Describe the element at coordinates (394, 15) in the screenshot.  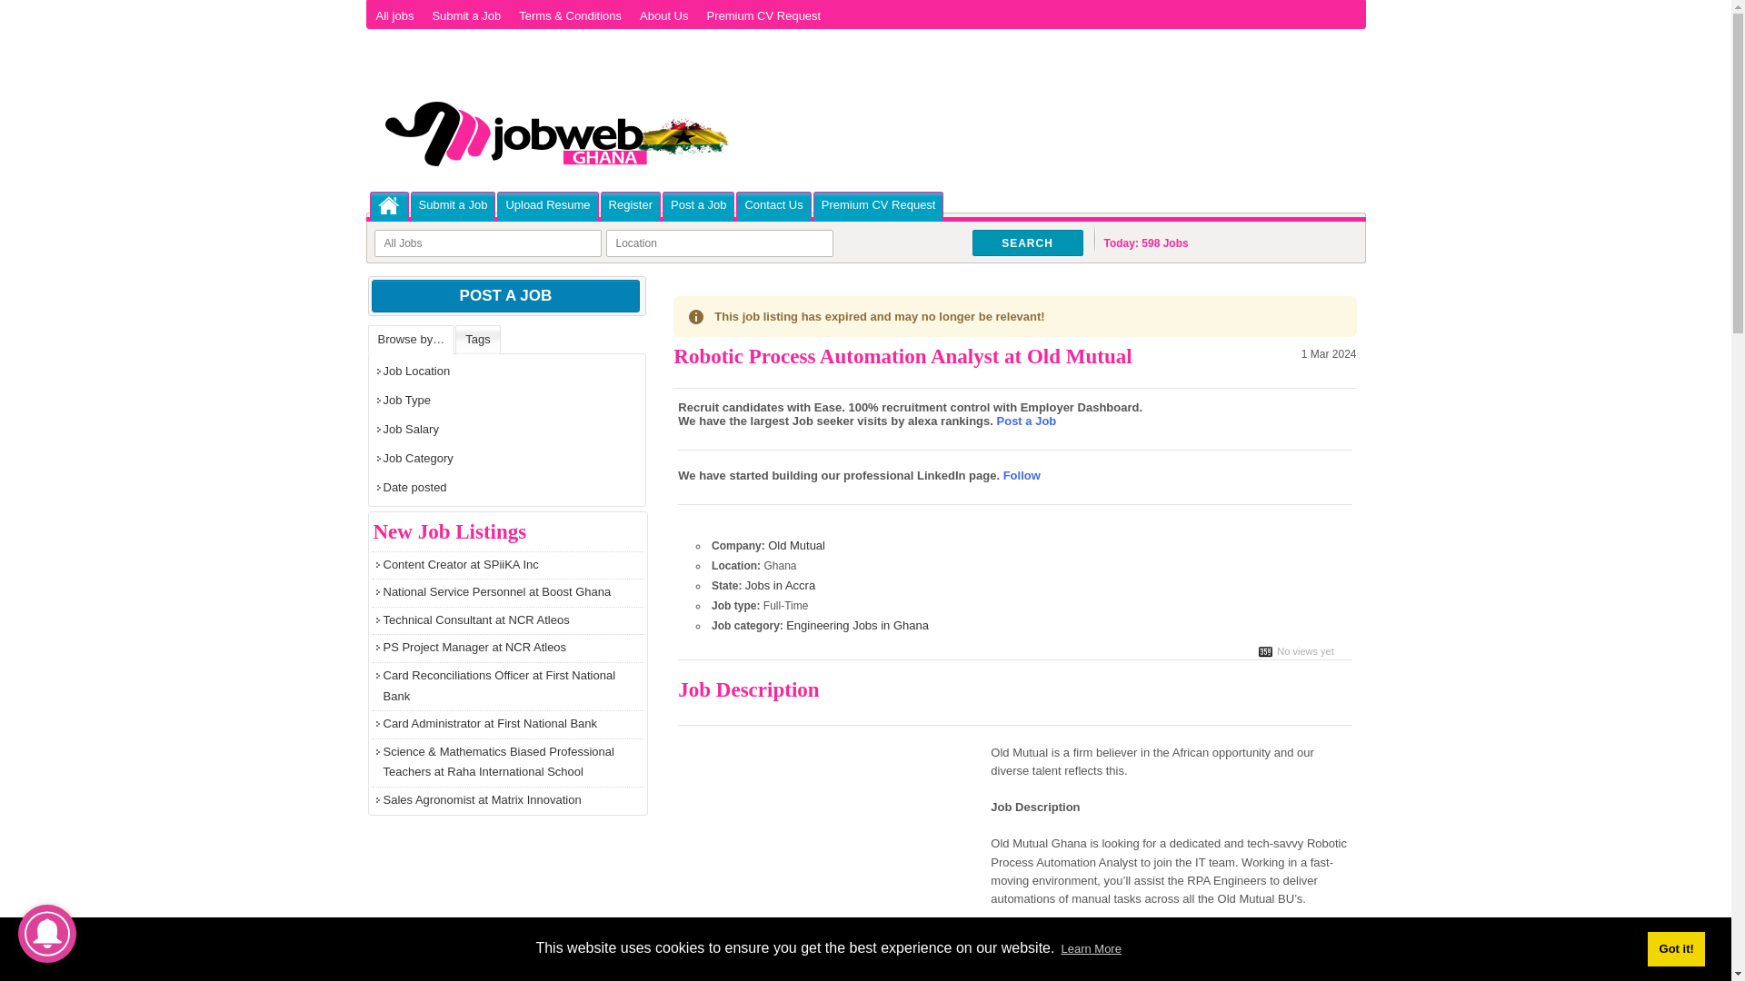
I see `All jobs` at that location.